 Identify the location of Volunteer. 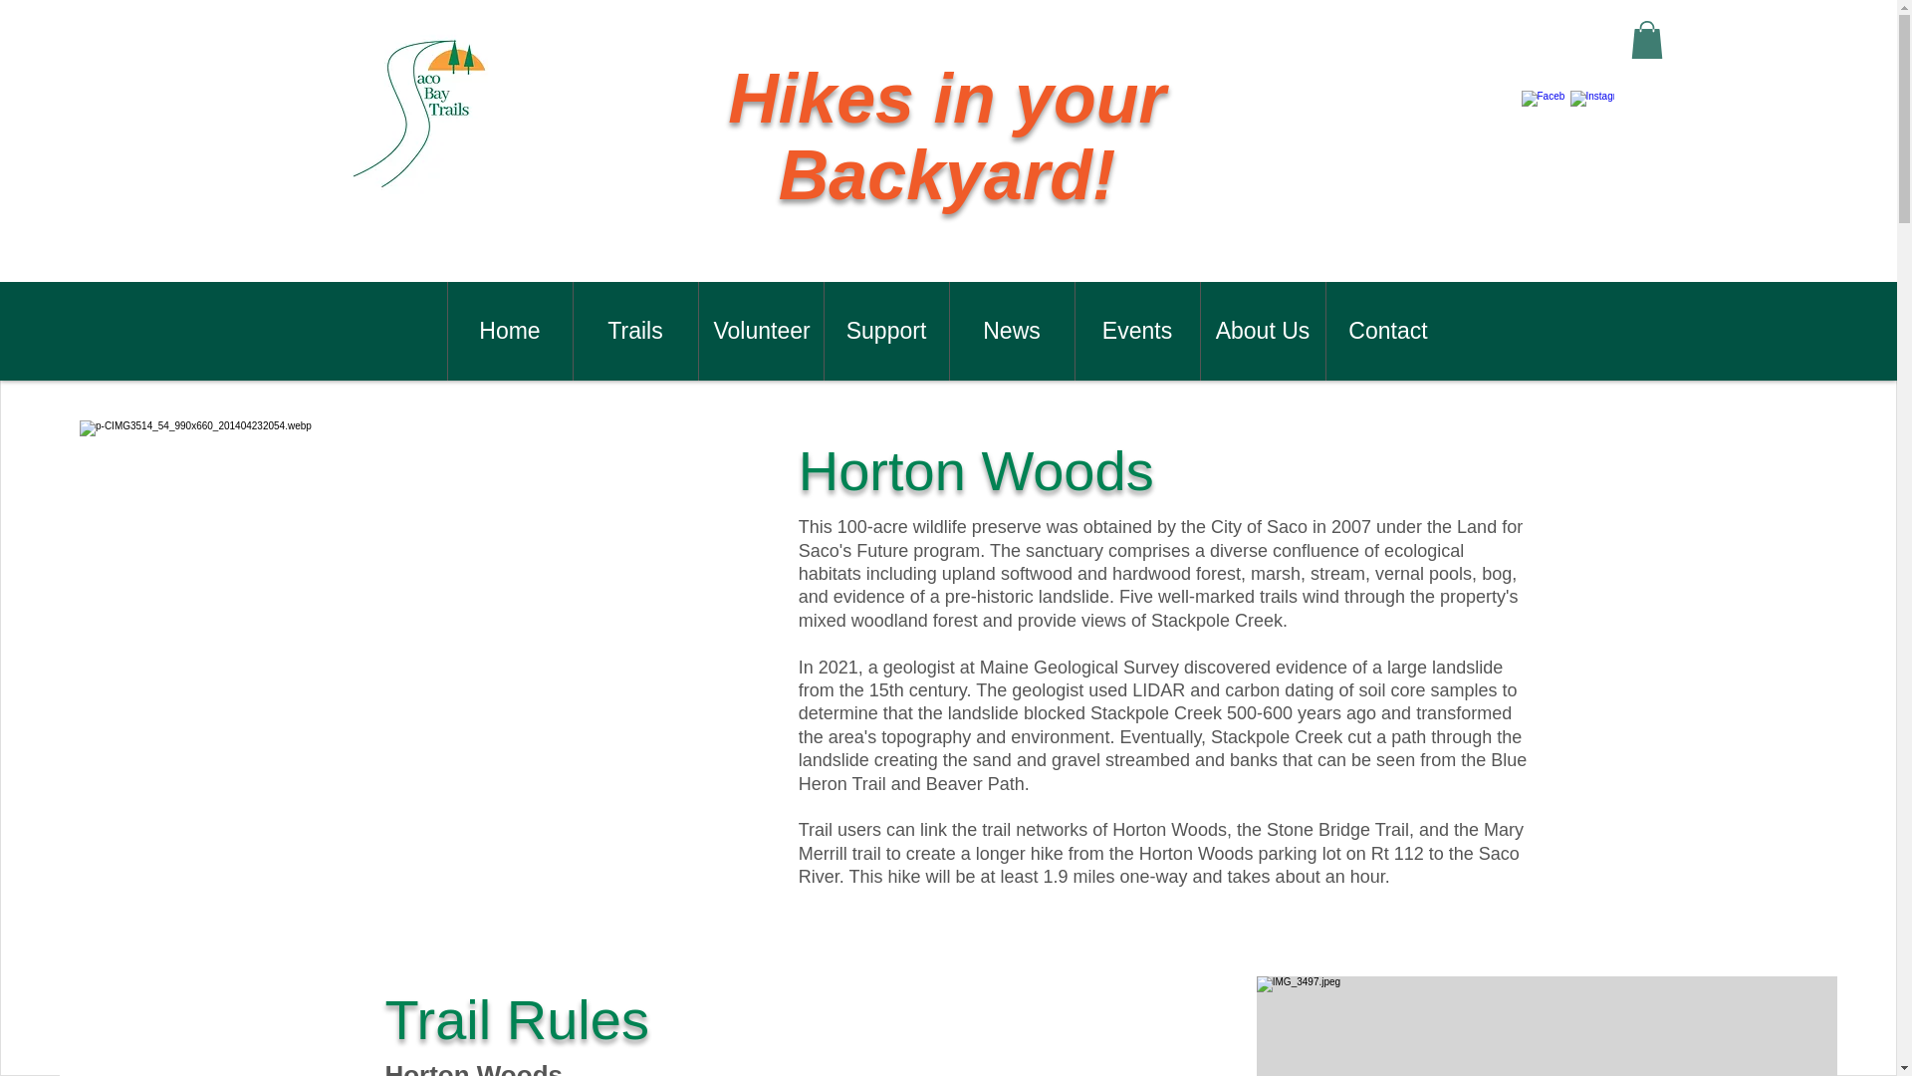
(759, 331).